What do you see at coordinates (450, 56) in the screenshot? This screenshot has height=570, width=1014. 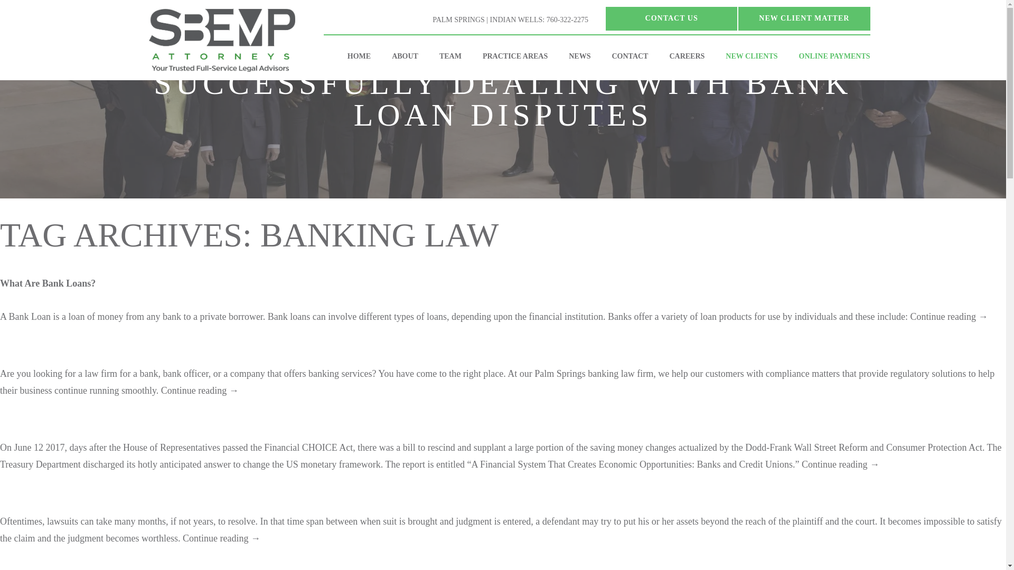 I see `TEAM` at bounding box center [450, 56].